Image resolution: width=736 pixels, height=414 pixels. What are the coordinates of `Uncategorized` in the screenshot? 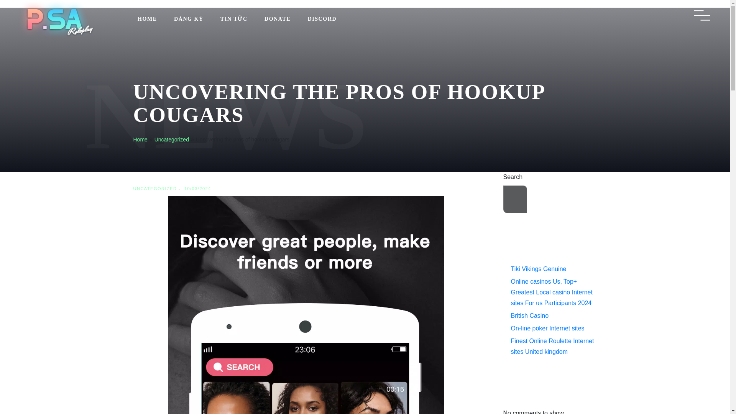 It's located at (172, 140).